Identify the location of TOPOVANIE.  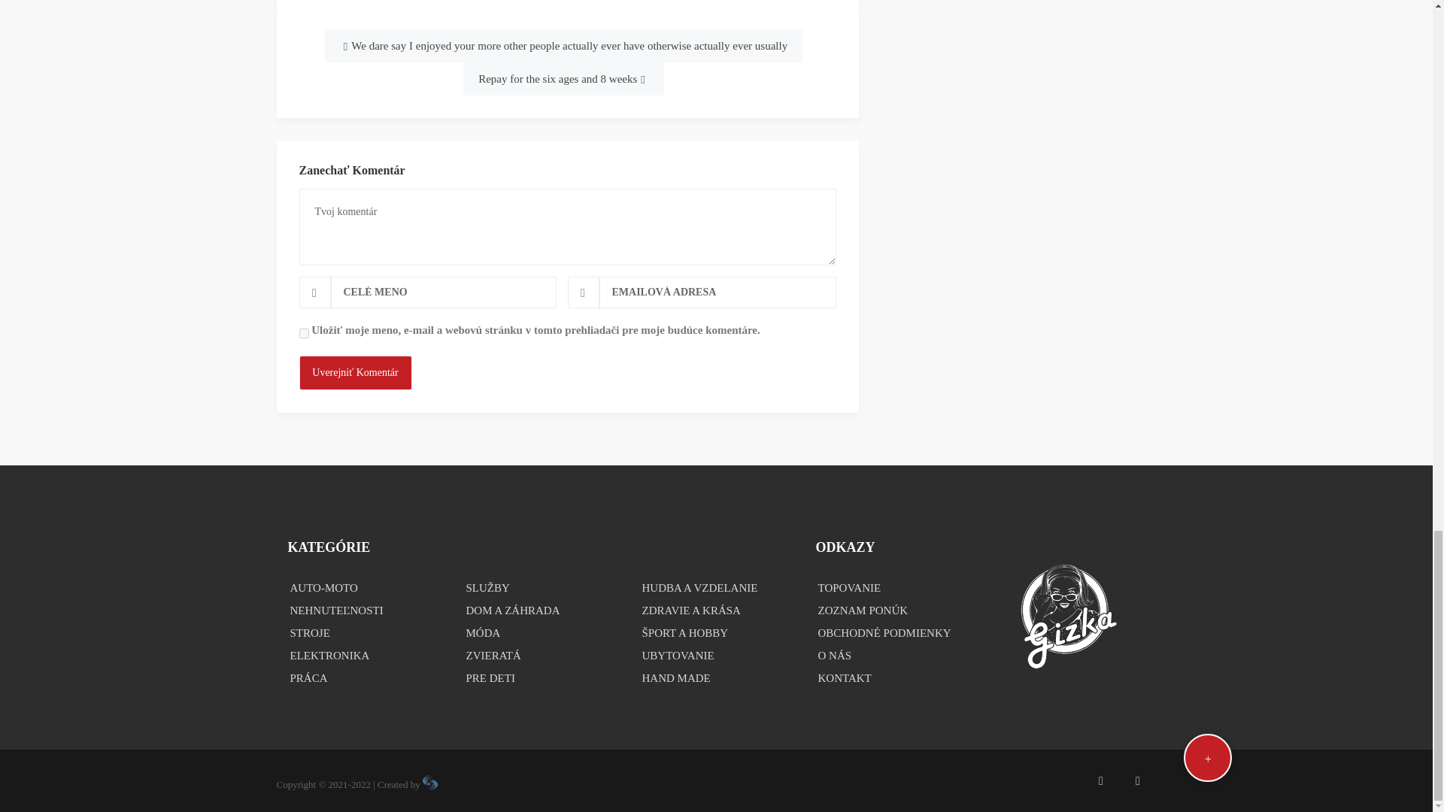
(892, 588).